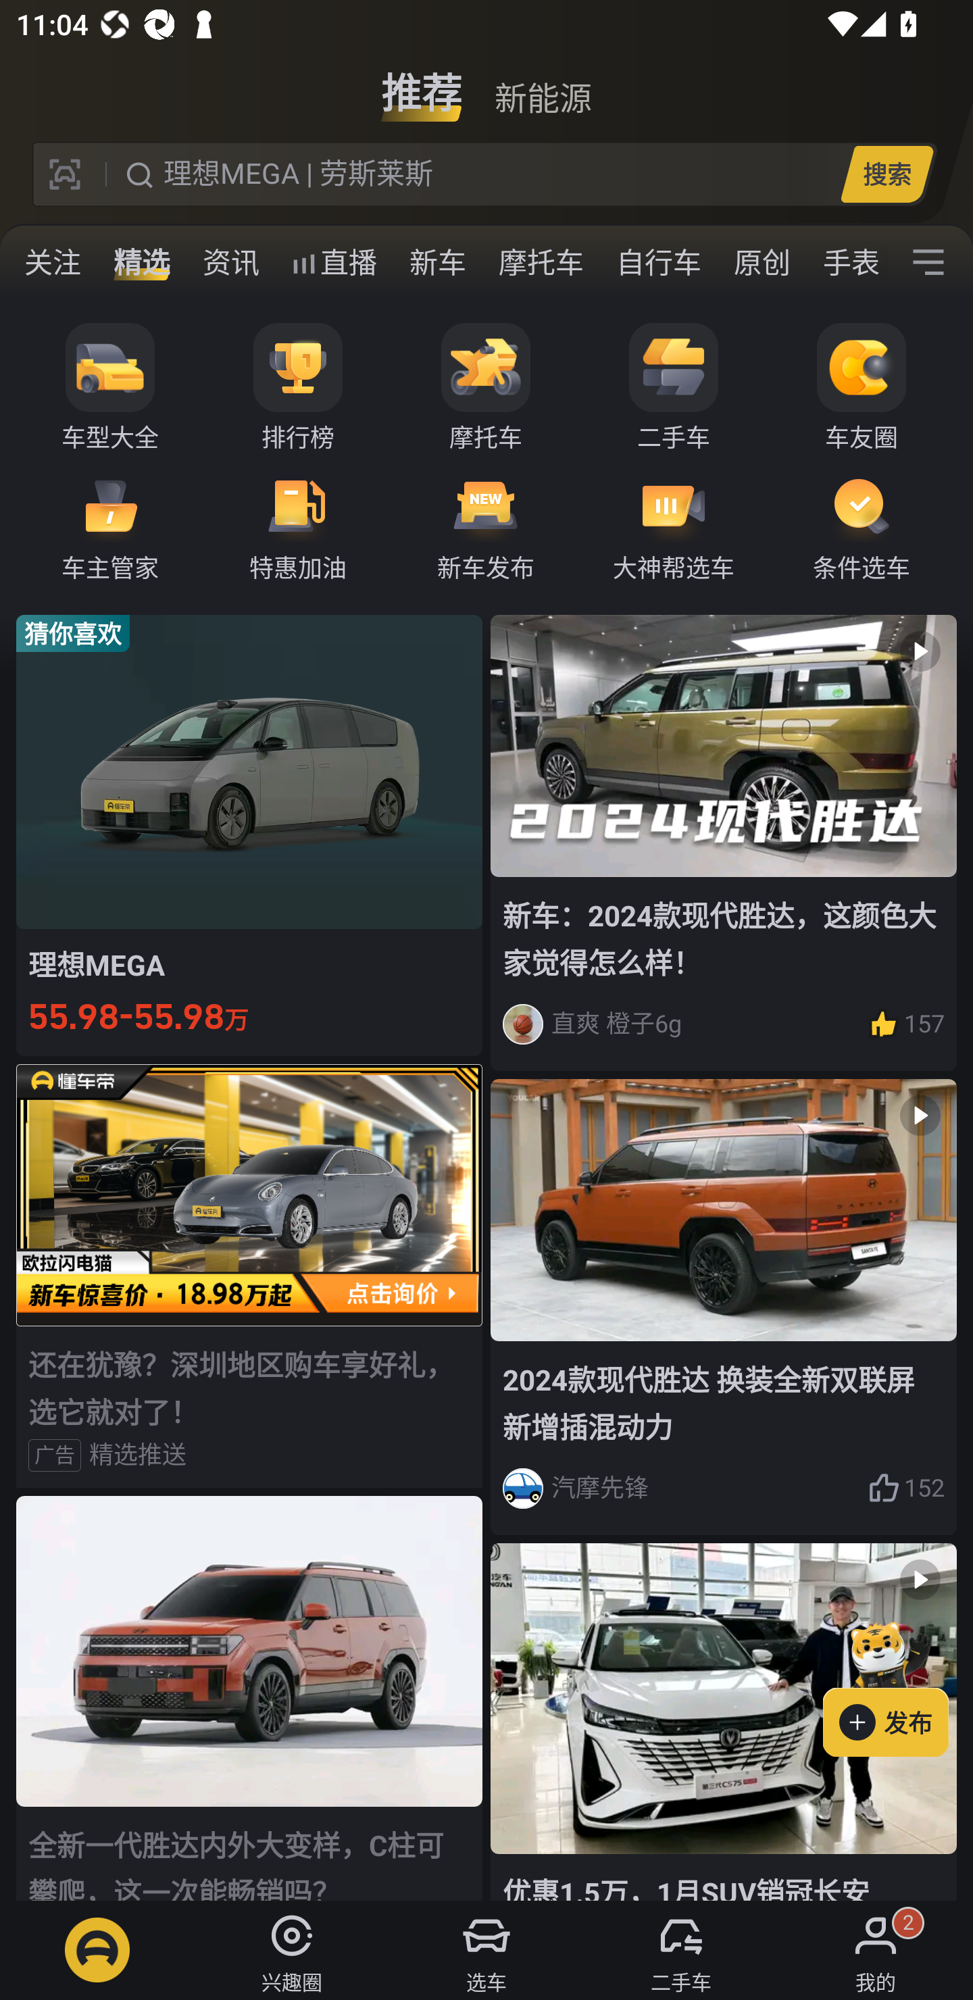 The image size is (973, 2000). What do you see at coordinates (847, 262) in the screenshot?
I see `手表` at bounding box center [847, 262].